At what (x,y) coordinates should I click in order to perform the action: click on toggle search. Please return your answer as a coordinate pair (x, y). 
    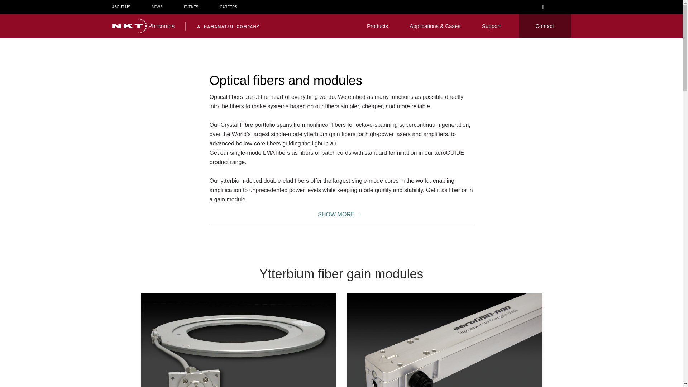
    Looking at the image, I should click on (545, 7).